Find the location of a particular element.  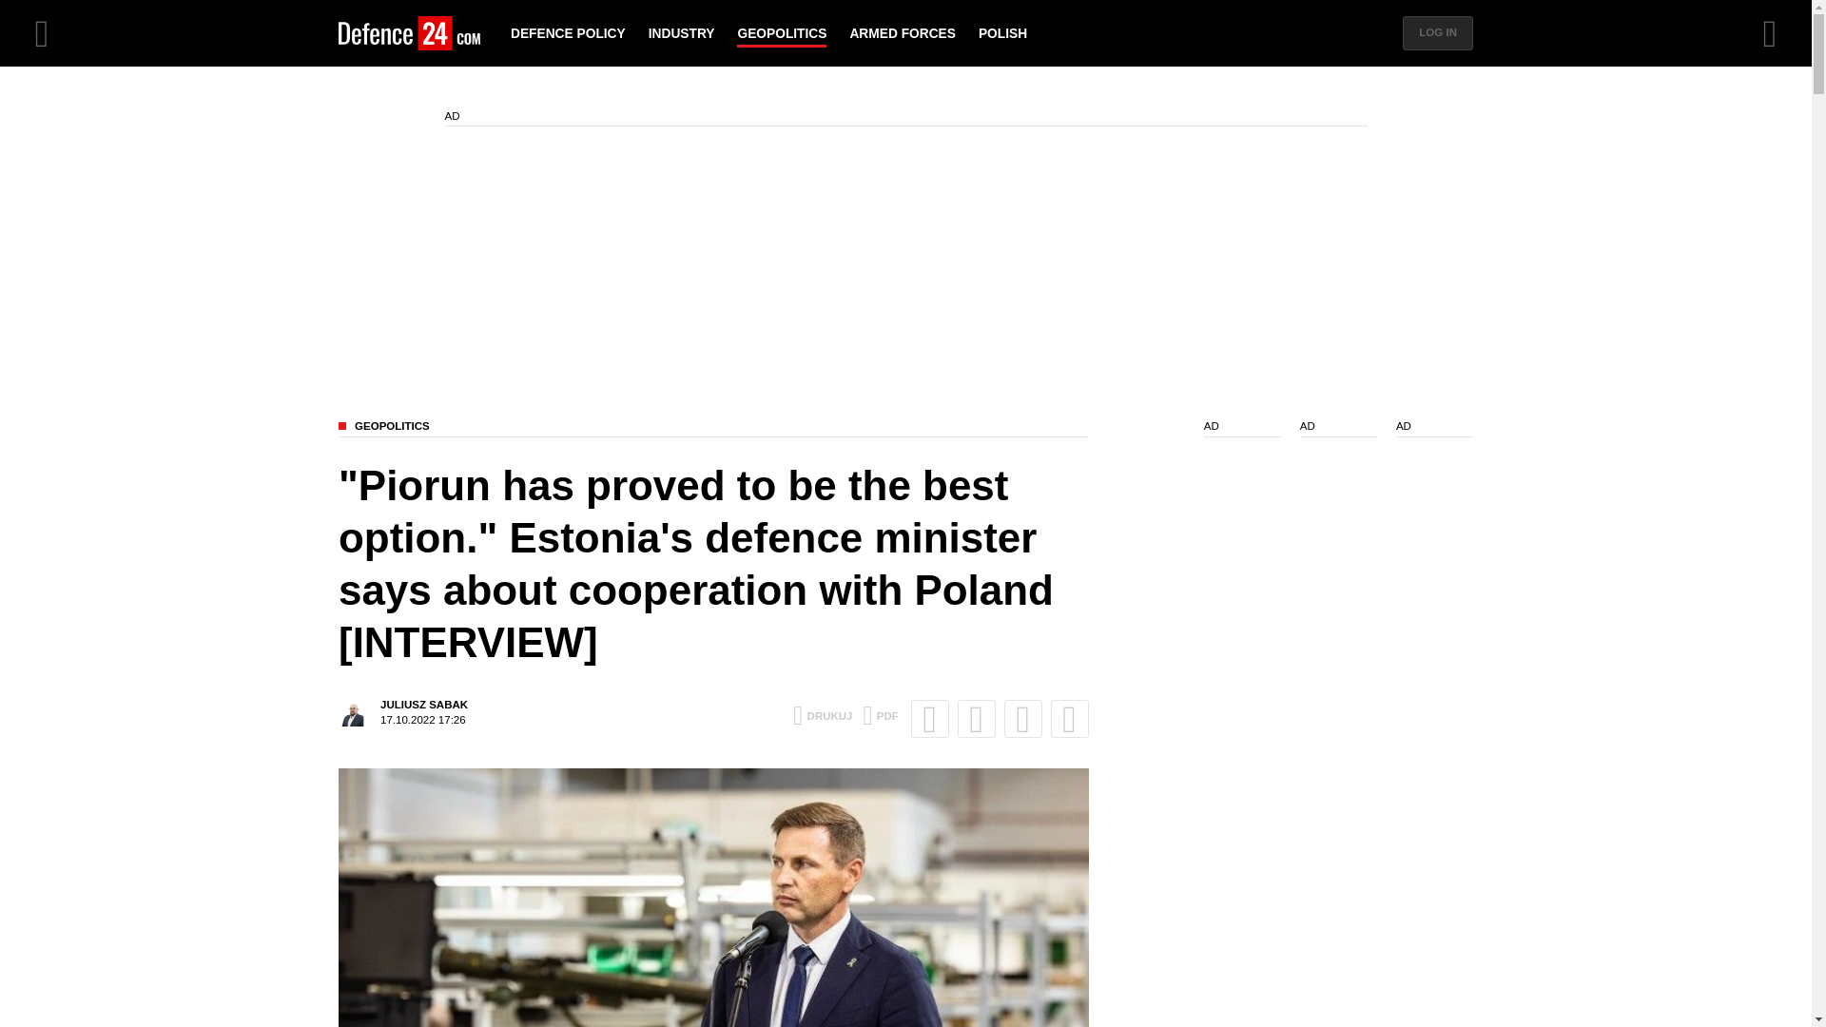

DRUKUJ is located at coordinates (1002, 34).